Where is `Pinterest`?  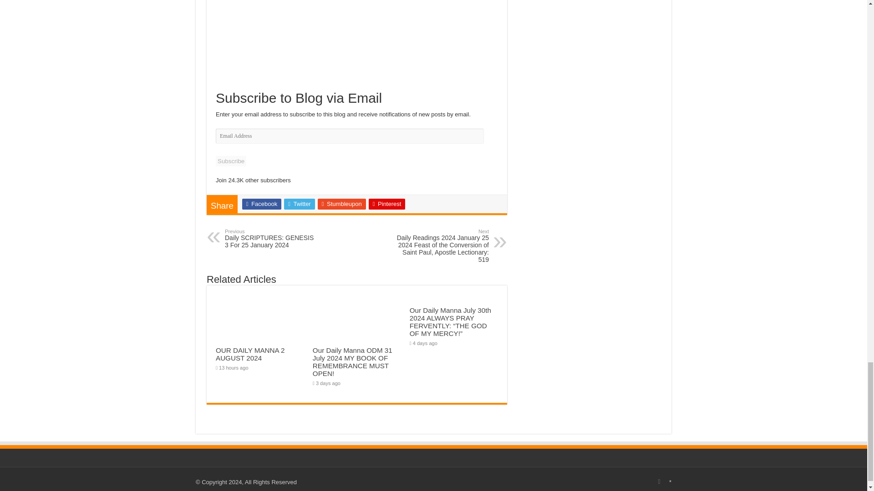 Pinterest is located at coordinates (231, 161).